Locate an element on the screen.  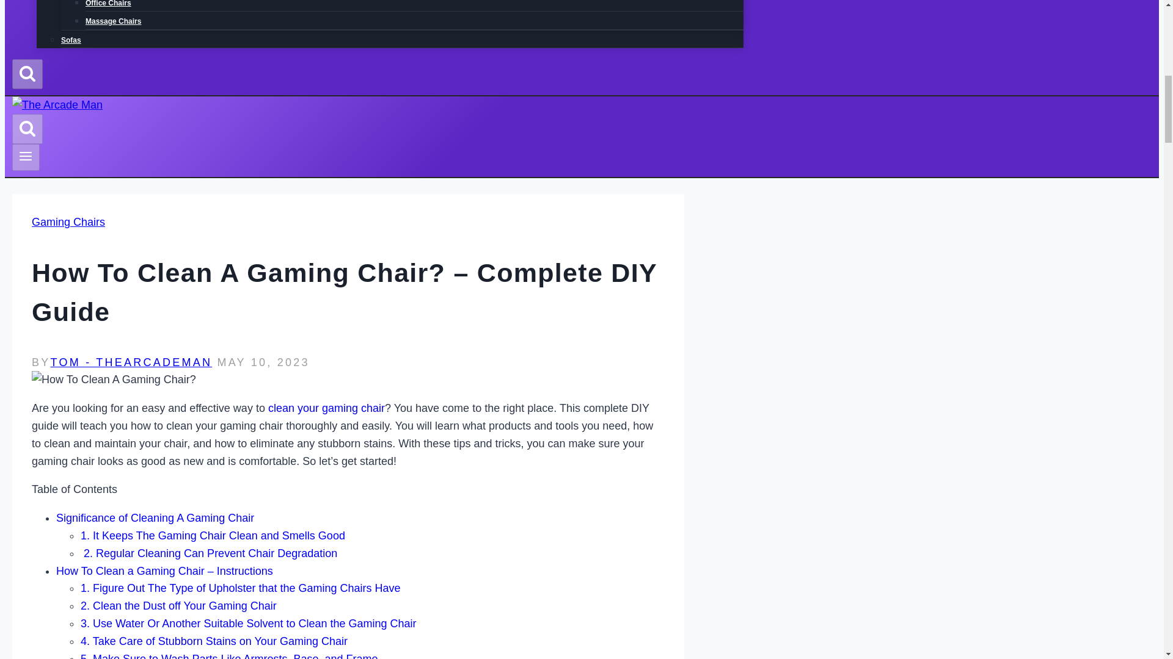
Search is located at coordinates (27, 74).